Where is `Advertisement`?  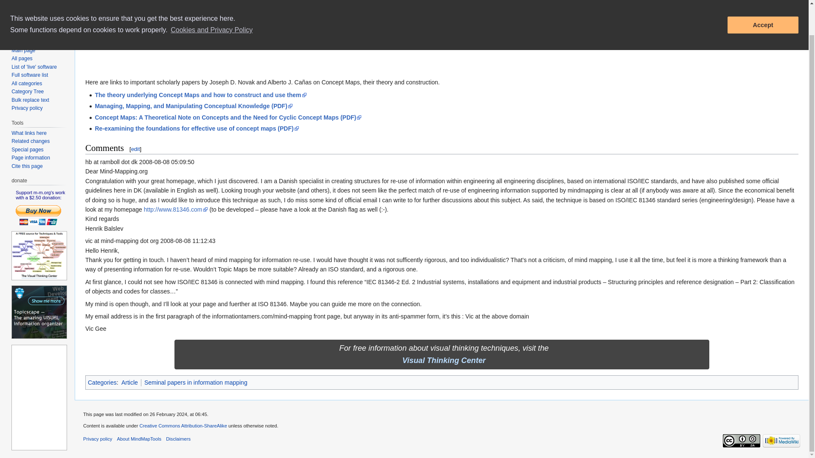 Advertisement is located at coordinates (240, 53).